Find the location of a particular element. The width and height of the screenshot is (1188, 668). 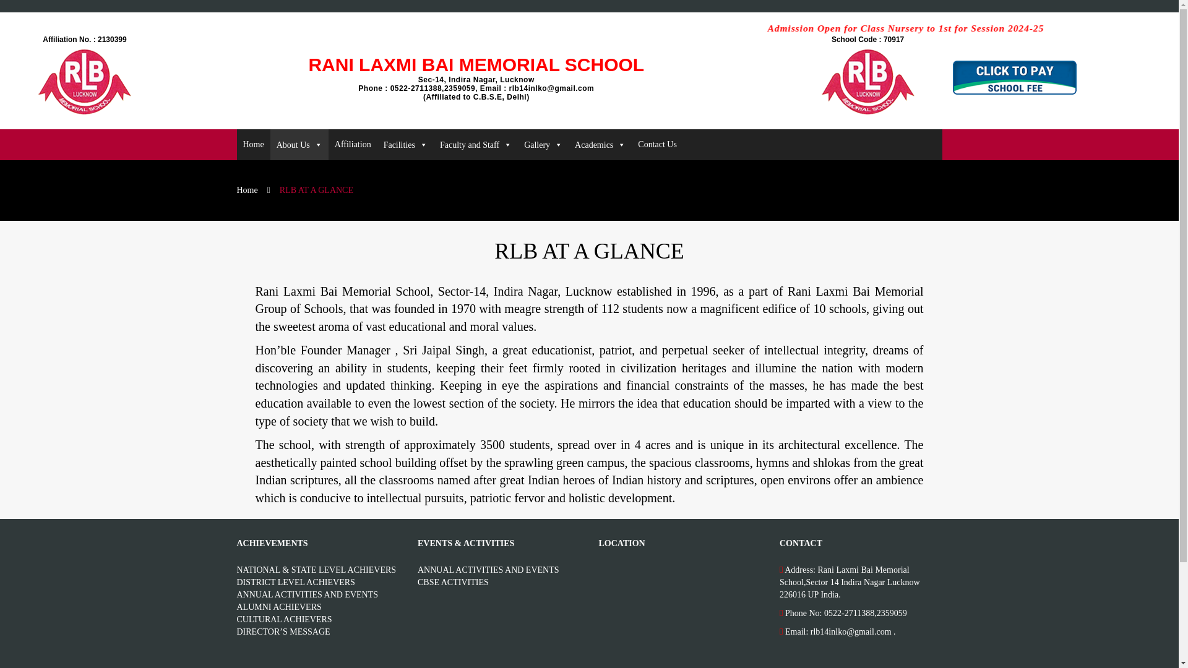

Home is located at coordinates (252, 145).